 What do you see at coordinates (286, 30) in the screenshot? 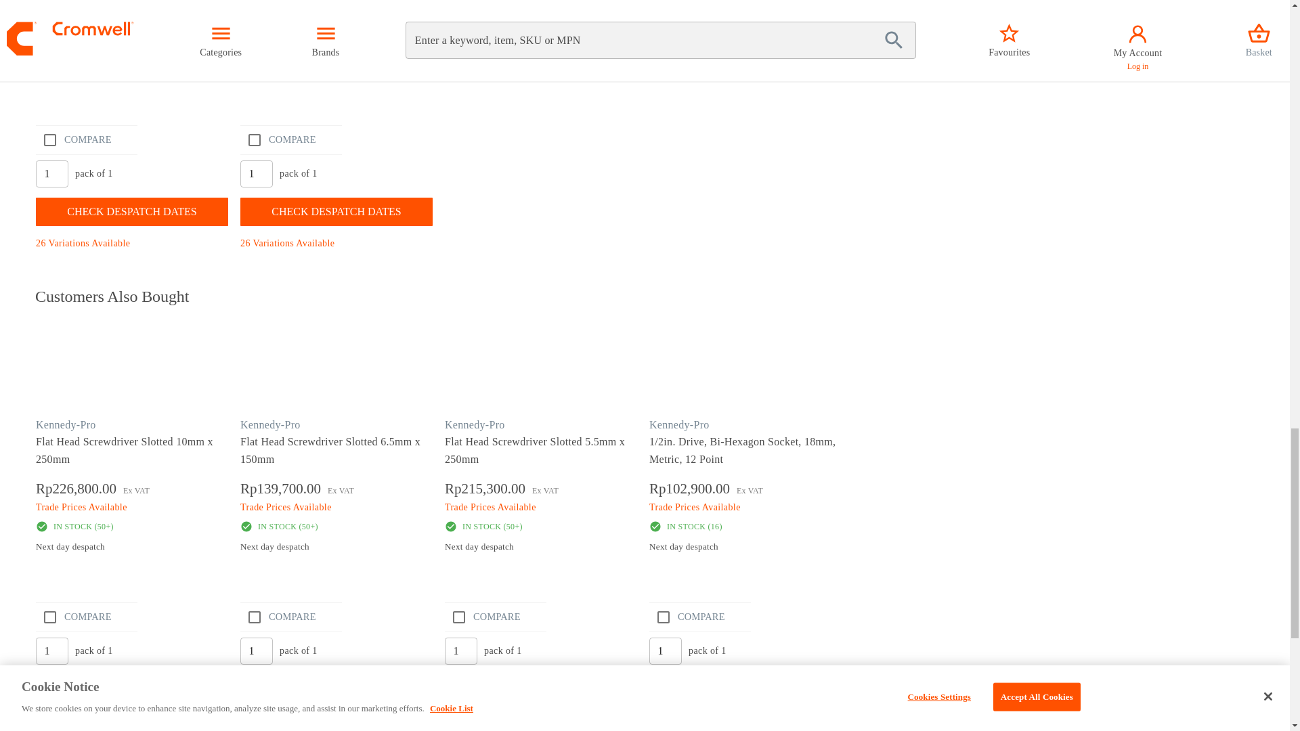
I see `Trade Prices Available` at bounding box center [286, 30].